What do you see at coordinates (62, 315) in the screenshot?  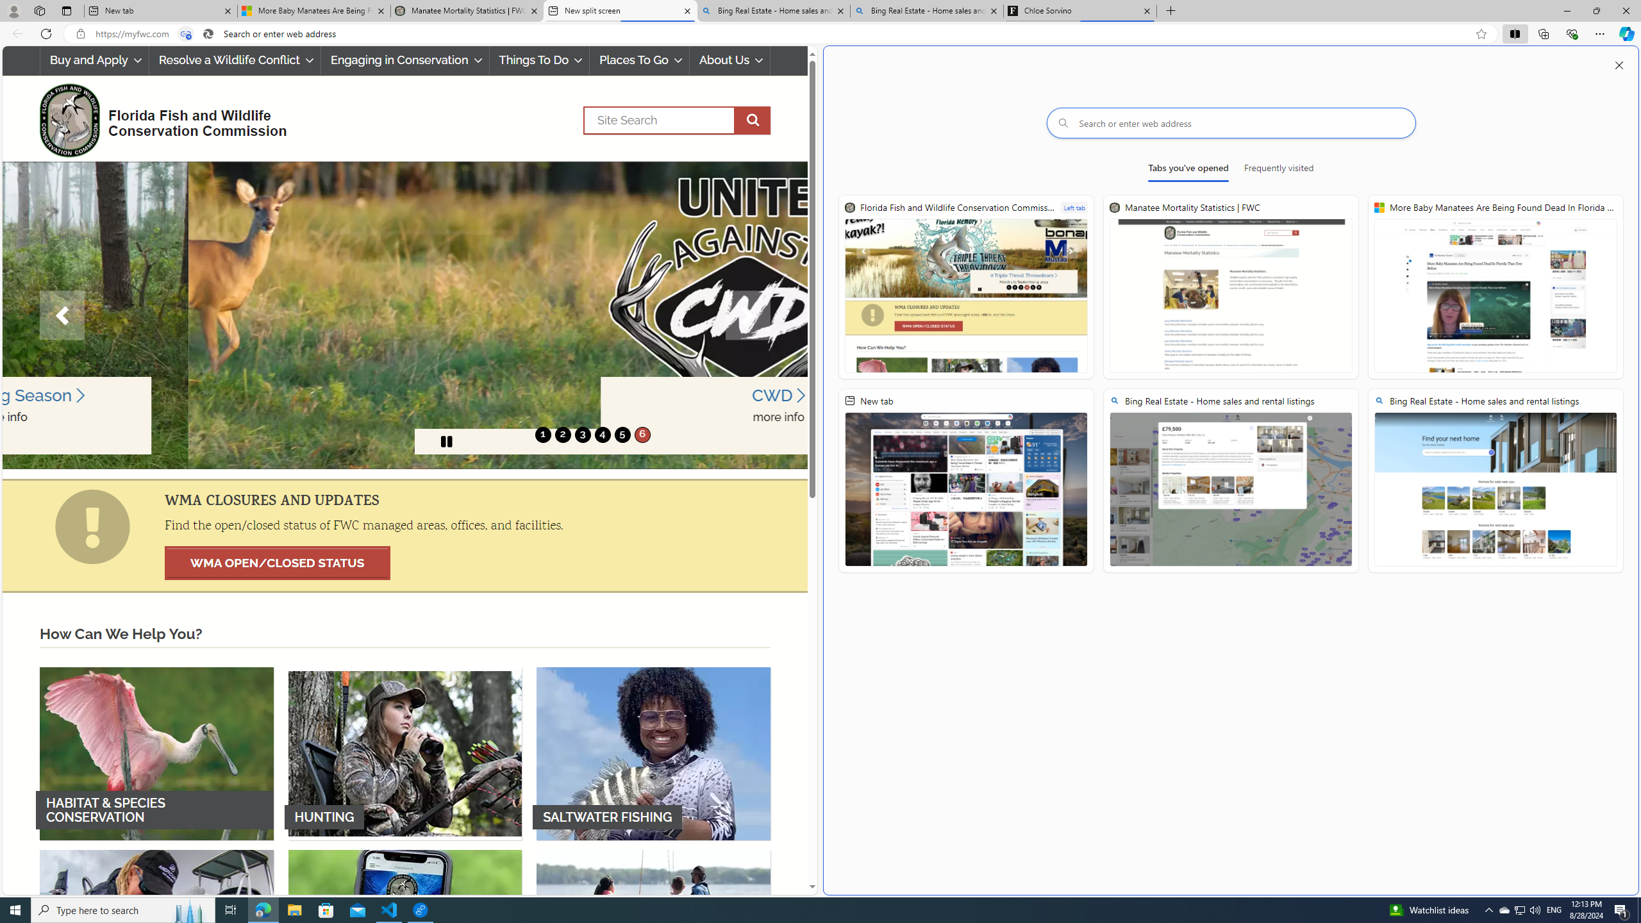 I see `Previous` at bounding box center [62, 315].